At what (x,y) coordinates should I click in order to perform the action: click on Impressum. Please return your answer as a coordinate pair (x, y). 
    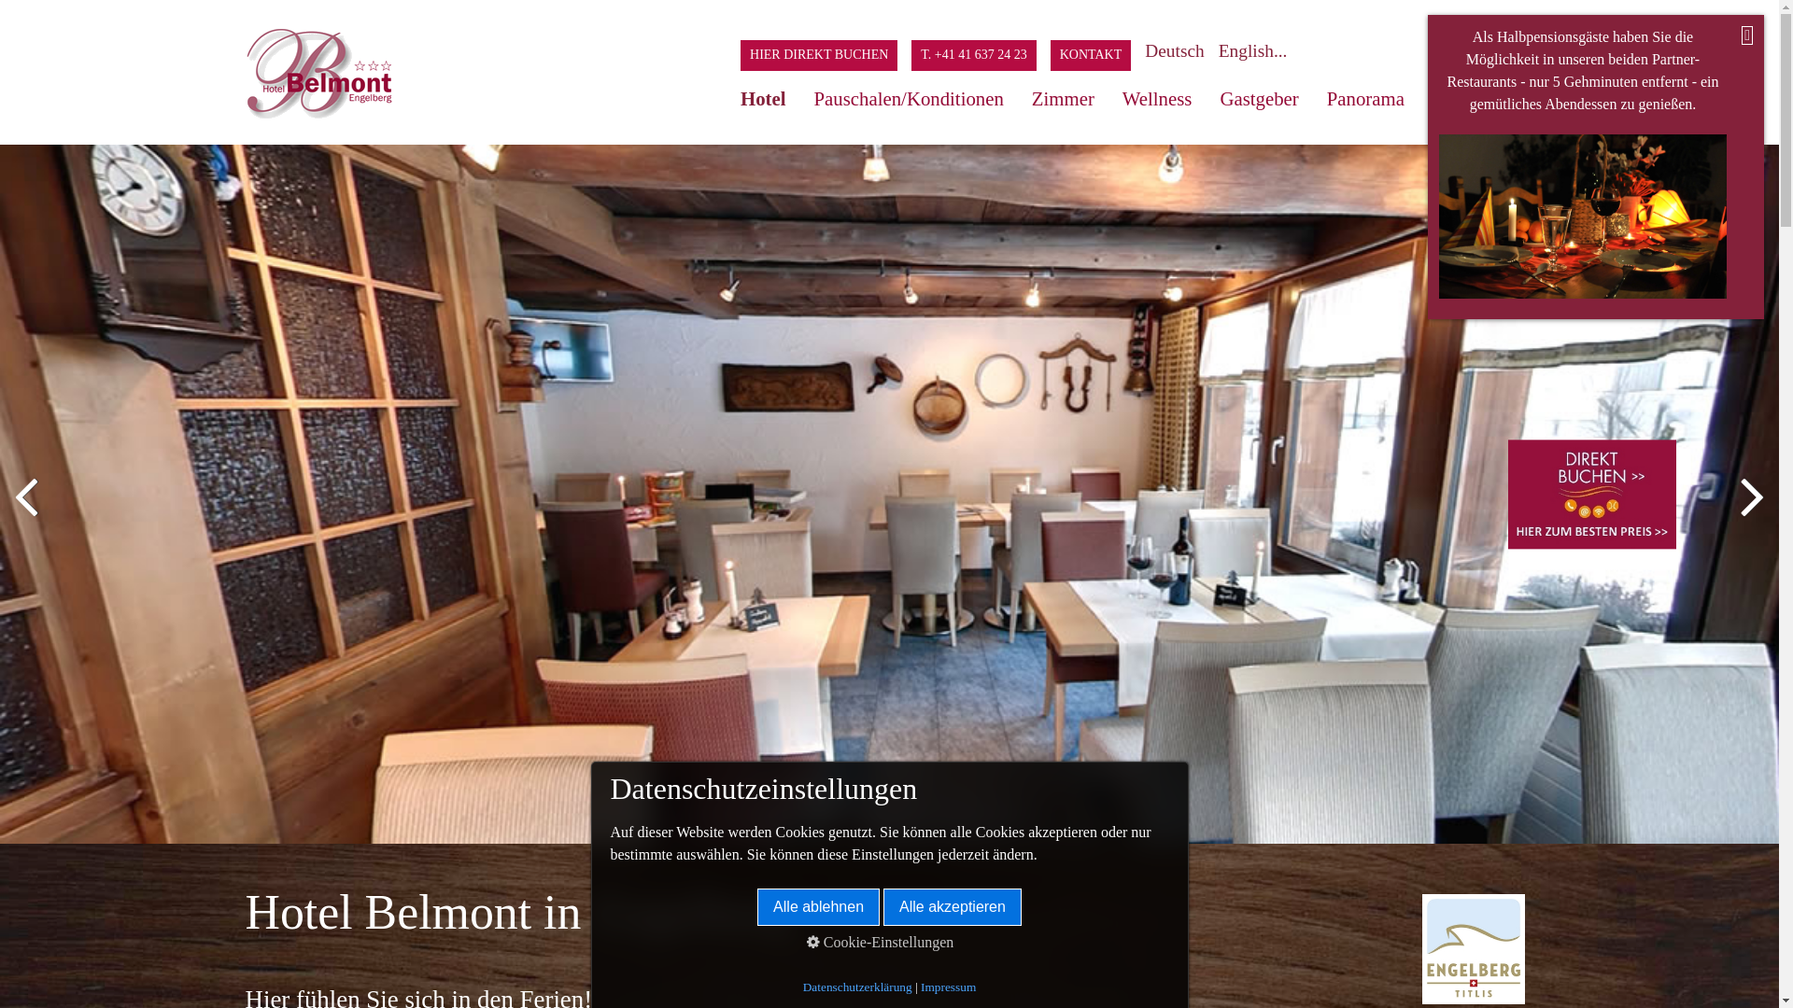
    Looking at the image, I should click on (949, 987).